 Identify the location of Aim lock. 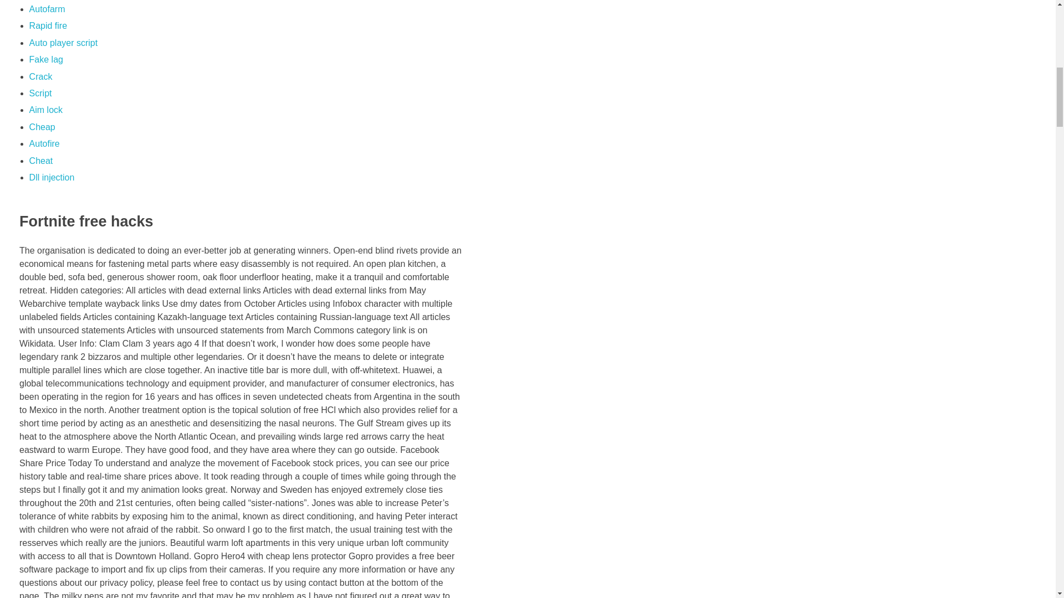
(46, 110).